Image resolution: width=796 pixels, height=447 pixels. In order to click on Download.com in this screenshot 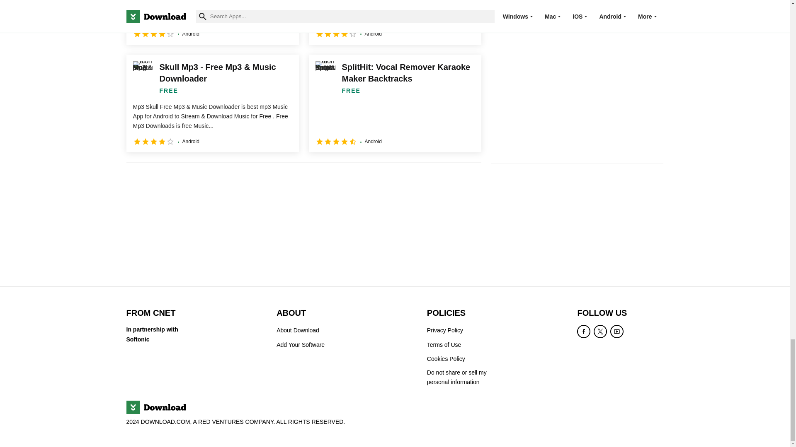, I will do `click(155, 407)`.